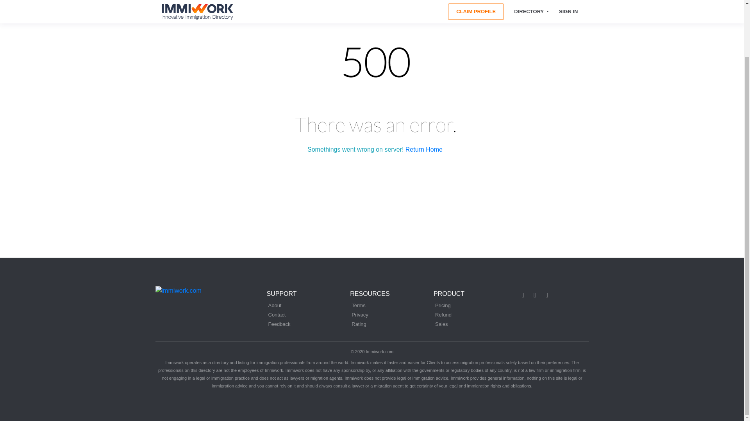 This screenshot has height=421, width=750. Describe the element at coordinates (277, 315) in the screenshot. I see `Contact` at that location.